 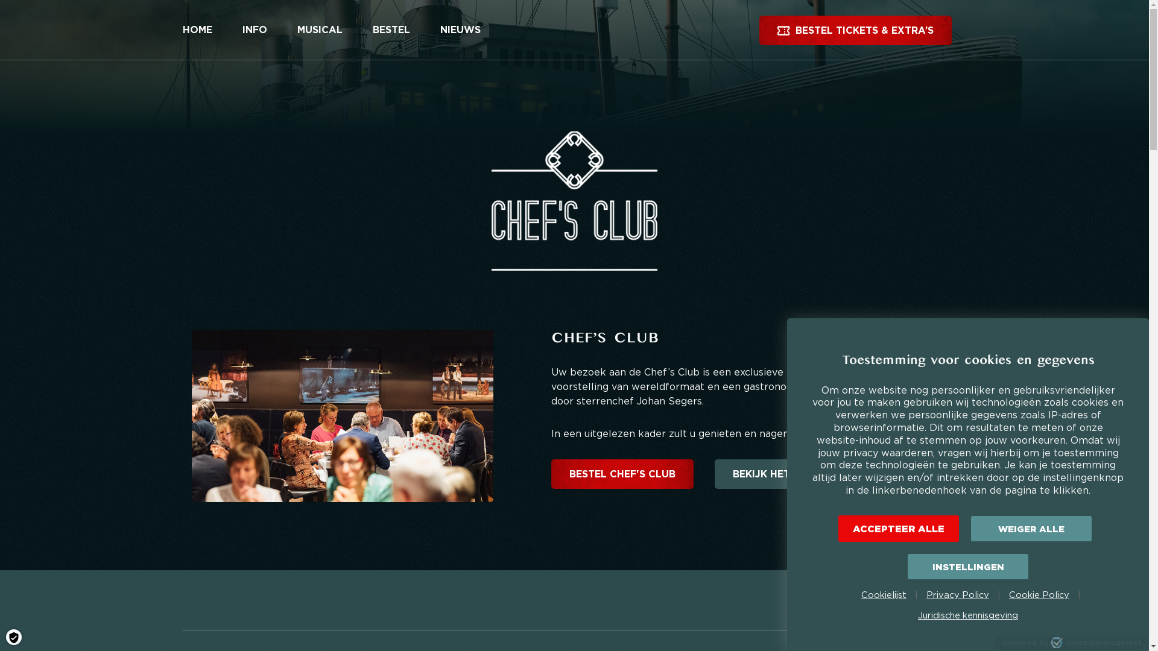 I want to click on BESTEL, so click(x=391, y=30).